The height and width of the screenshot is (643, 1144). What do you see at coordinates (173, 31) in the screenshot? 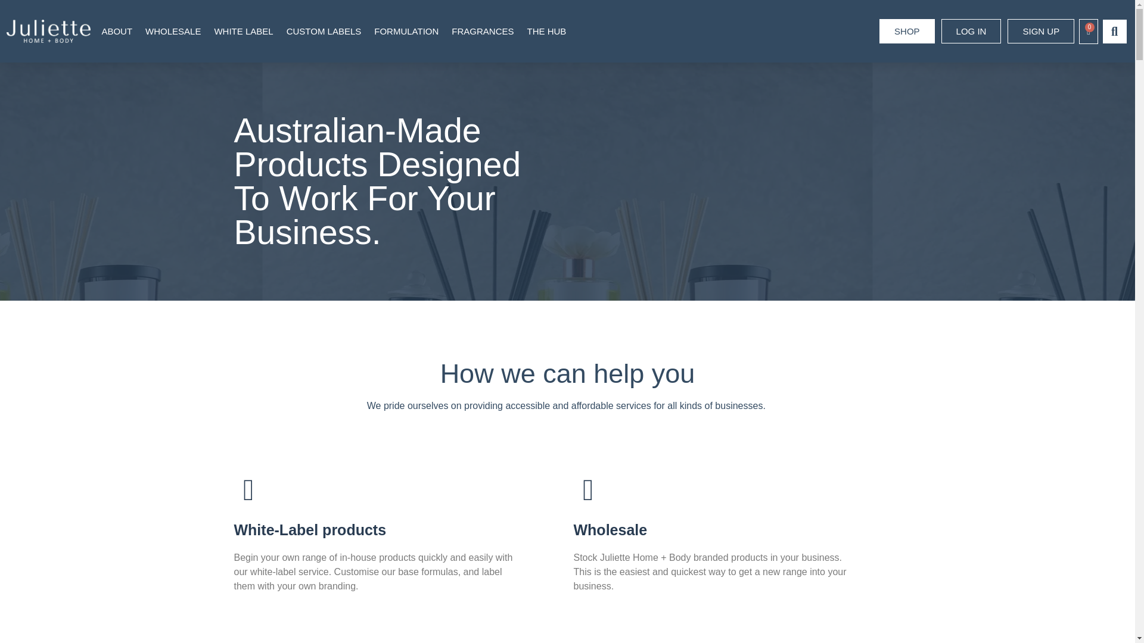
I see `WHOLESALE` at bounding box center [173, 31].